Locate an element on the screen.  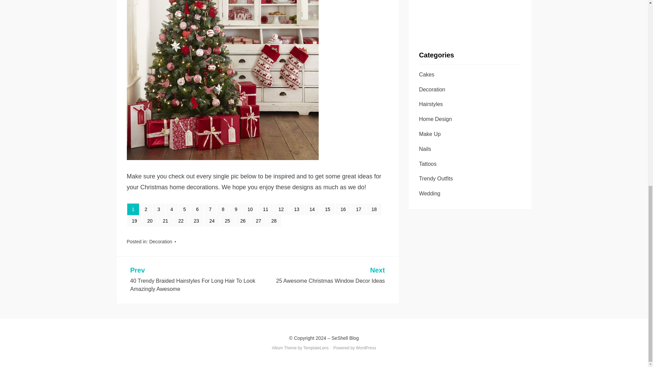
24 is located at coordinates (212, 221).